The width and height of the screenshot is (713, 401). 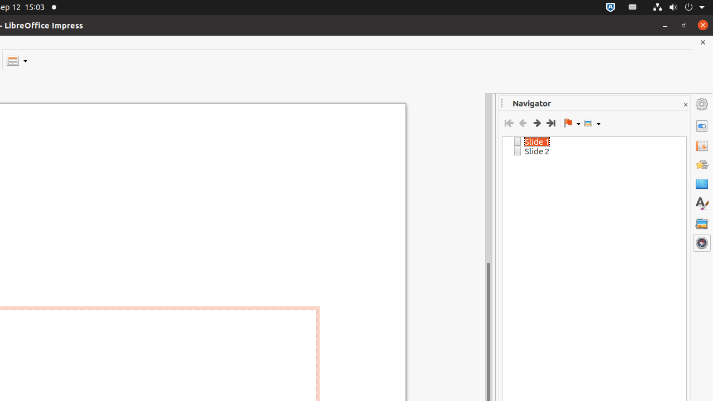 What do you see at coordinates (633, 8) in the screenshot?
I see `:1.21/StatusNotifierItem` at bounding box center [633, 8].